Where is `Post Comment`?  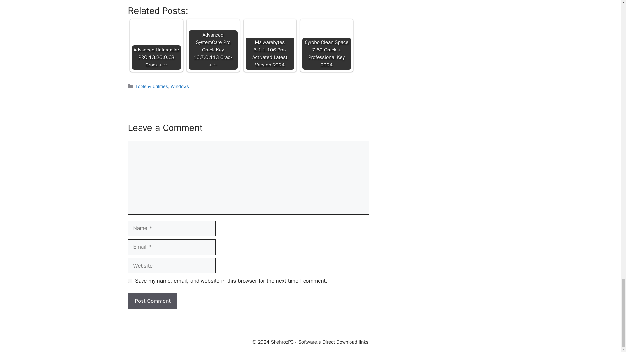
Post Comment is located at coordinates (152, 301).